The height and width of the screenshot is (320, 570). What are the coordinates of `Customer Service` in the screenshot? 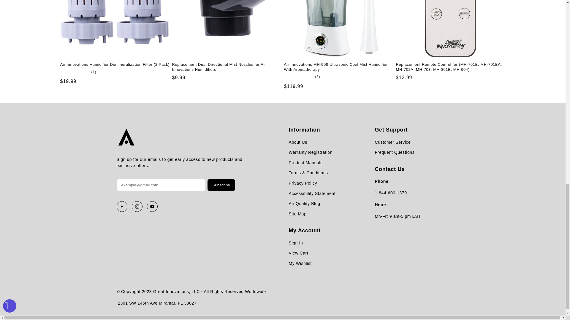 It's located at (394, 142).